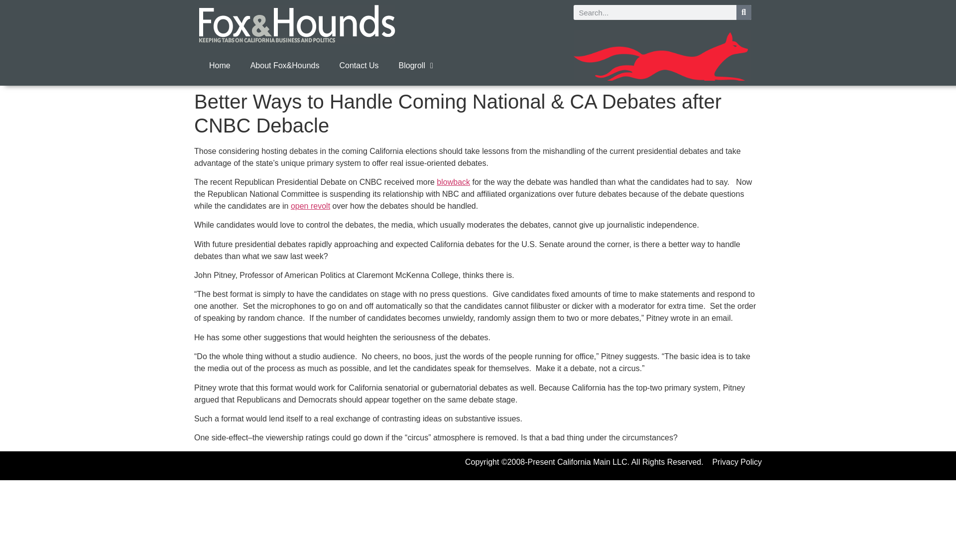 Image resolution: width=956 pixels, height=538 pixels. What do you see at coordinates (220, 66) in the screenshot?
I see `Home` at bounding box center [220, 66].